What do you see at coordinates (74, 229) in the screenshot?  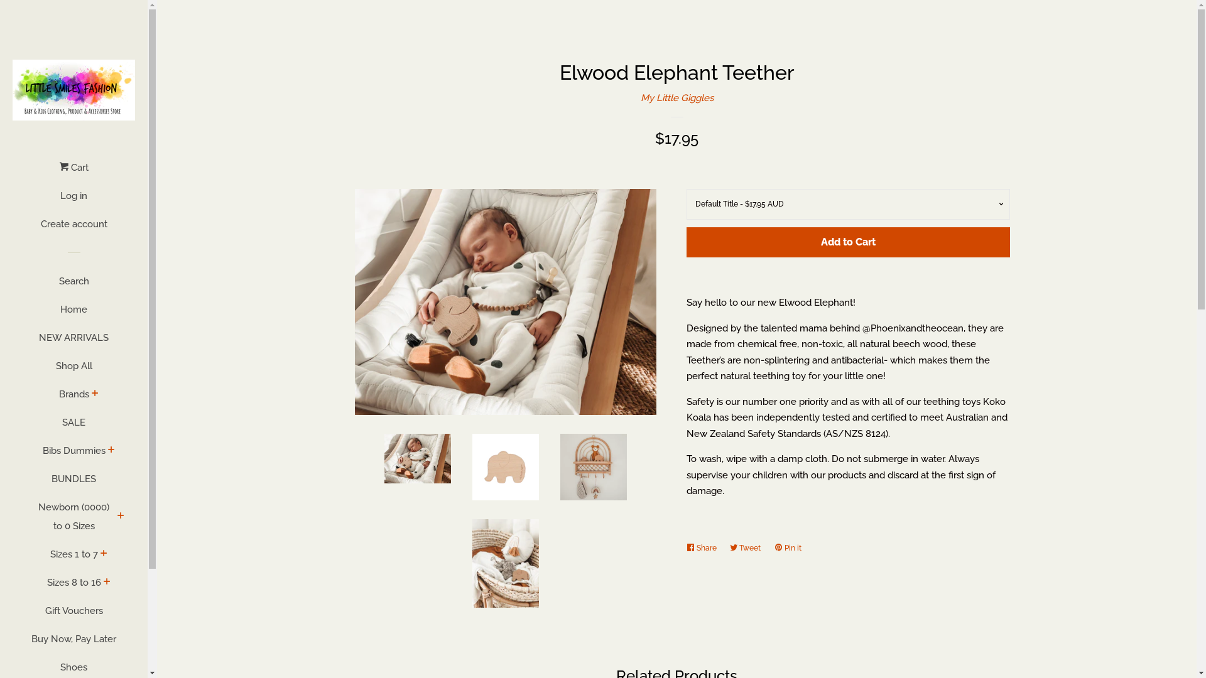 I see `Create account` at bounding box center [74, 229].